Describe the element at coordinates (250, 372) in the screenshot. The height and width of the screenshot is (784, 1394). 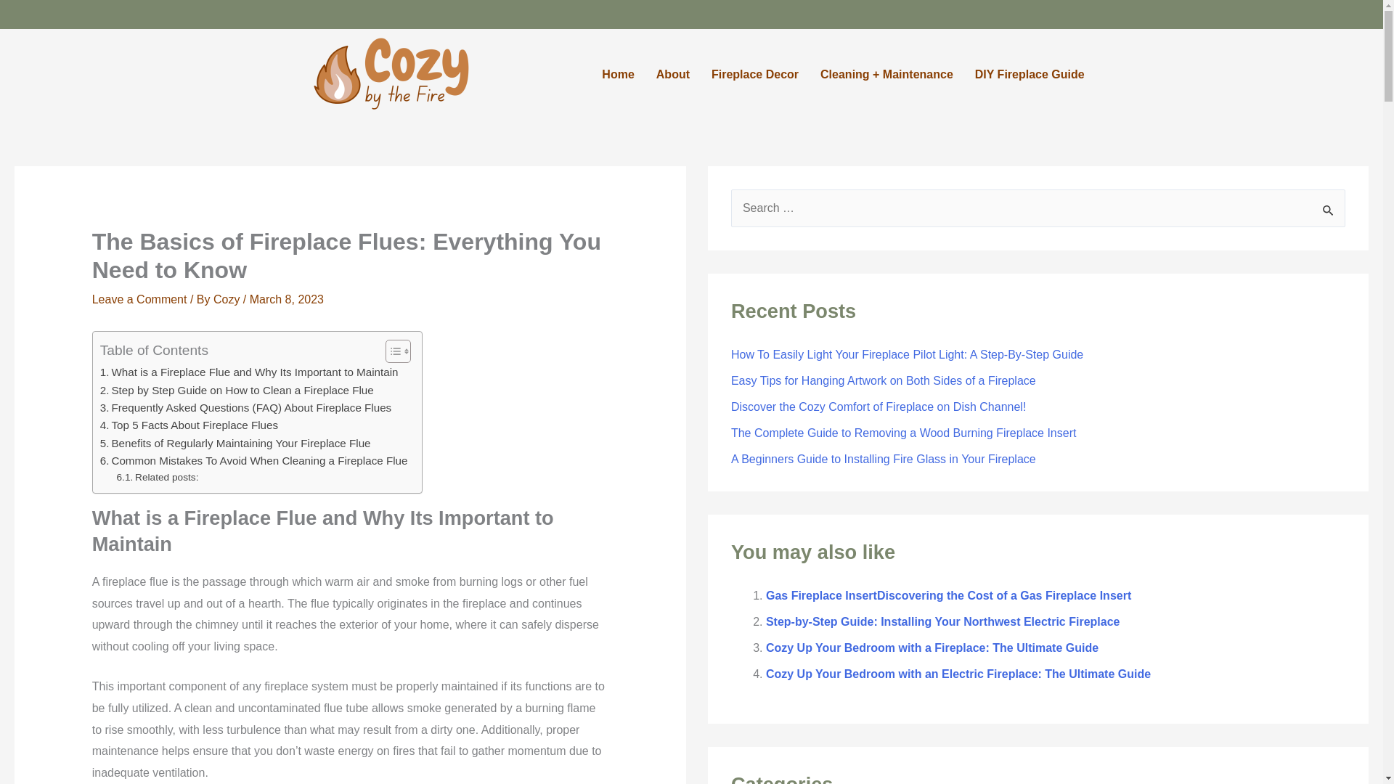
I see `What is a Fireplace Flue and Why Its Important to Maintain` at that location.